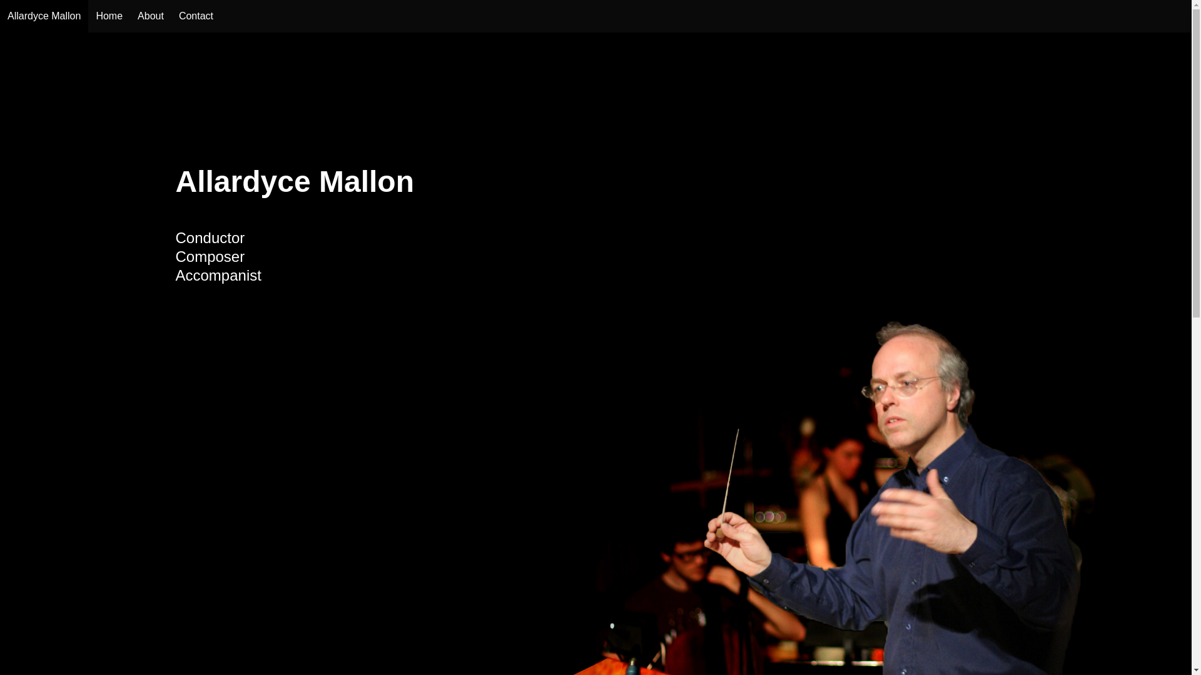  What do you see at coordinates (196, 16) in the screenshot?
I see `Contact` at bounding box center [196, 16].